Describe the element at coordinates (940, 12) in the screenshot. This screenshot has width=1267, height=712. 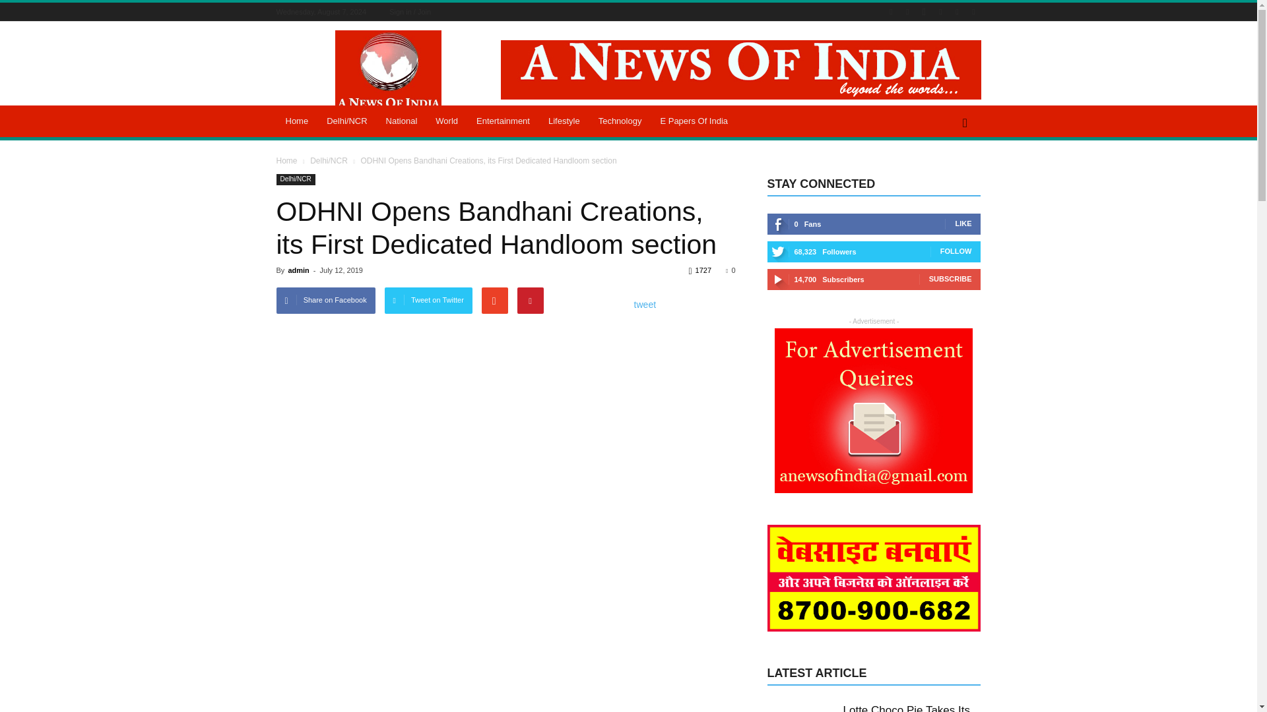
I see `Twitter` at that location.